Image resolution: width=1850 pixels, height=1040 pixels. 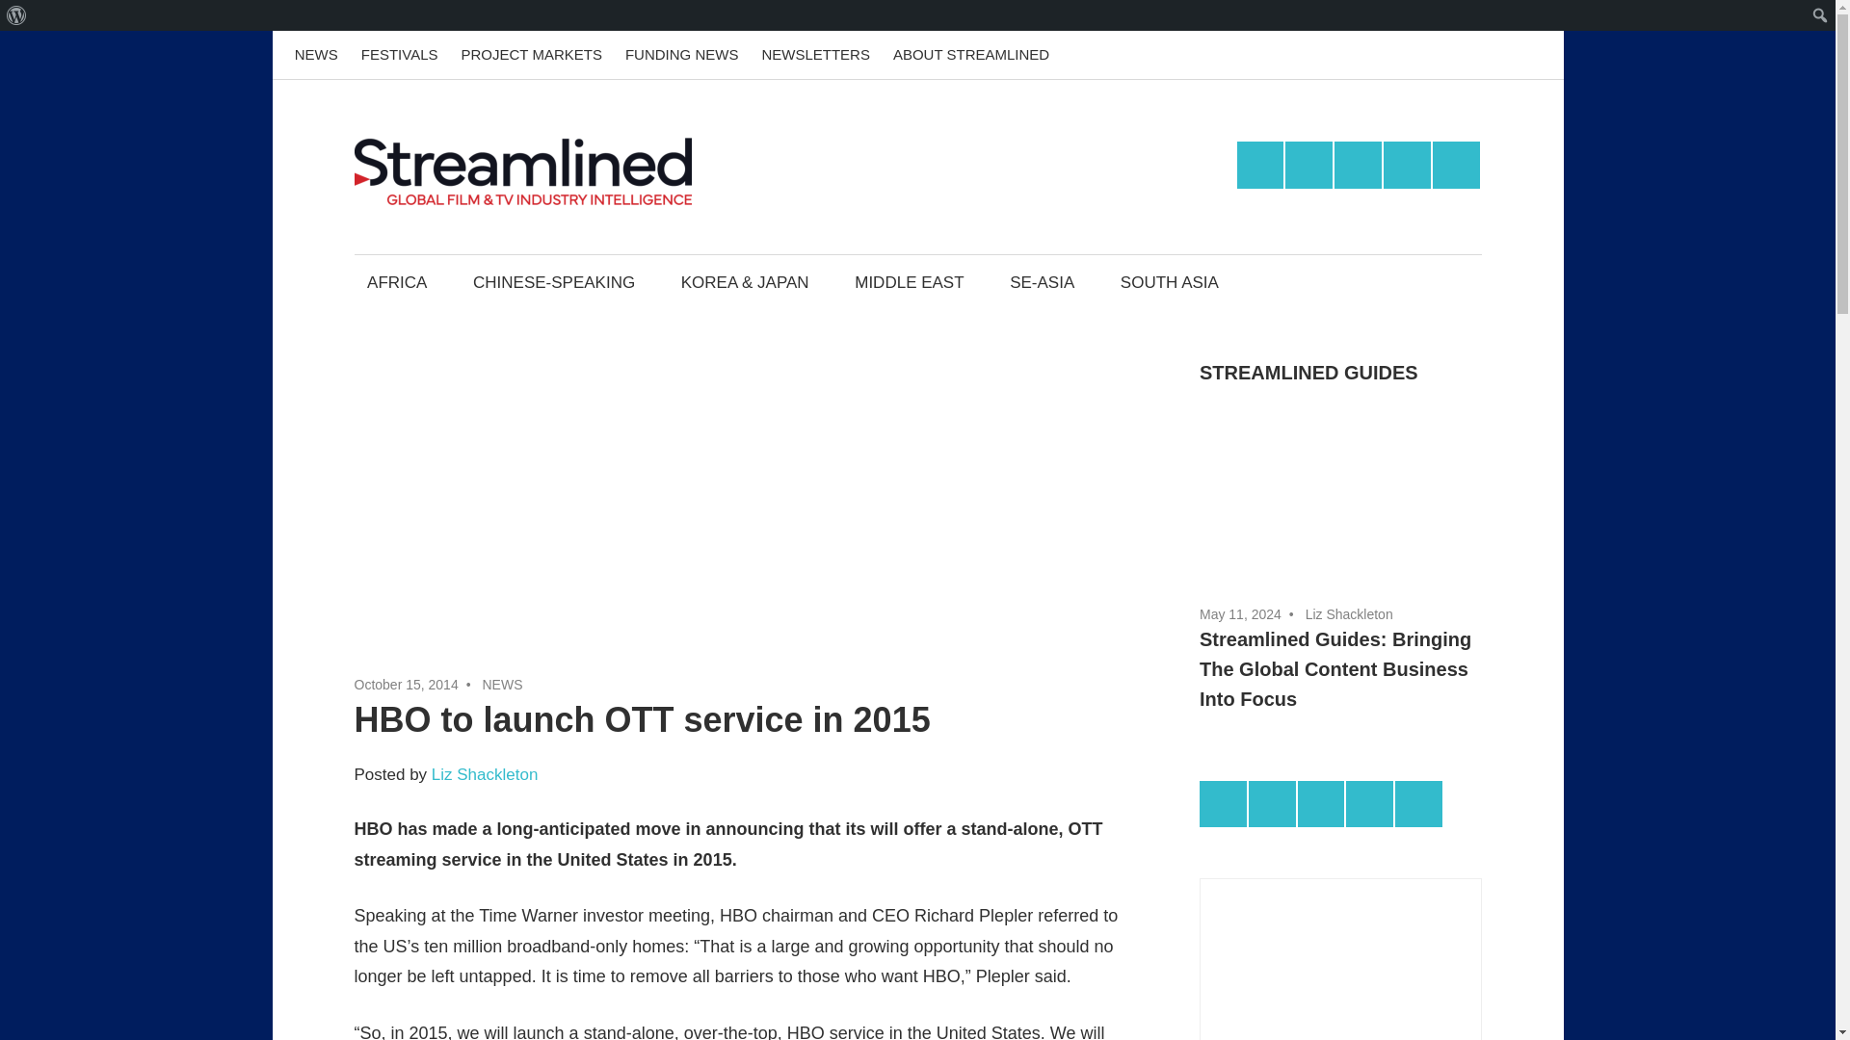 What do you see at coordinates (1169, 281) in the screenshot?
I see `SOUTH ASIA` at bounding box center [1169, 281].